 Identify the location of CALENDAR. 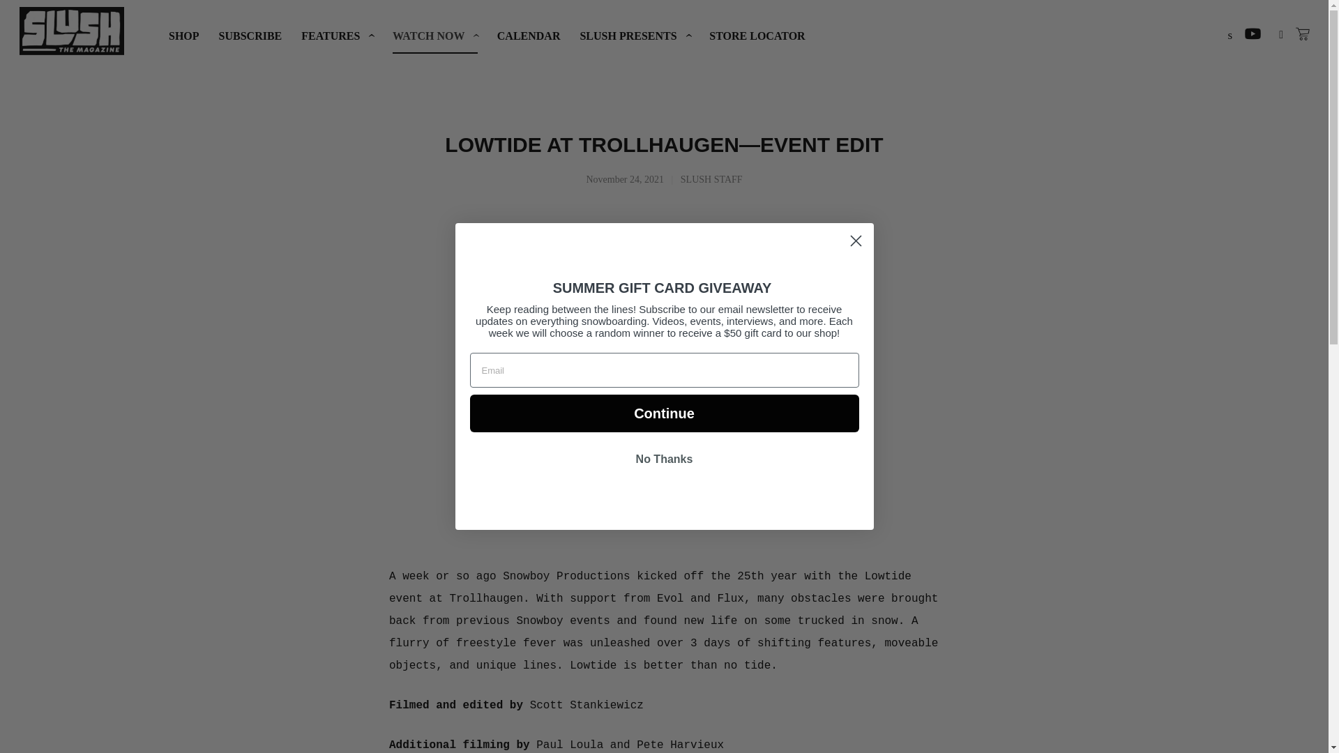
(529, 36).